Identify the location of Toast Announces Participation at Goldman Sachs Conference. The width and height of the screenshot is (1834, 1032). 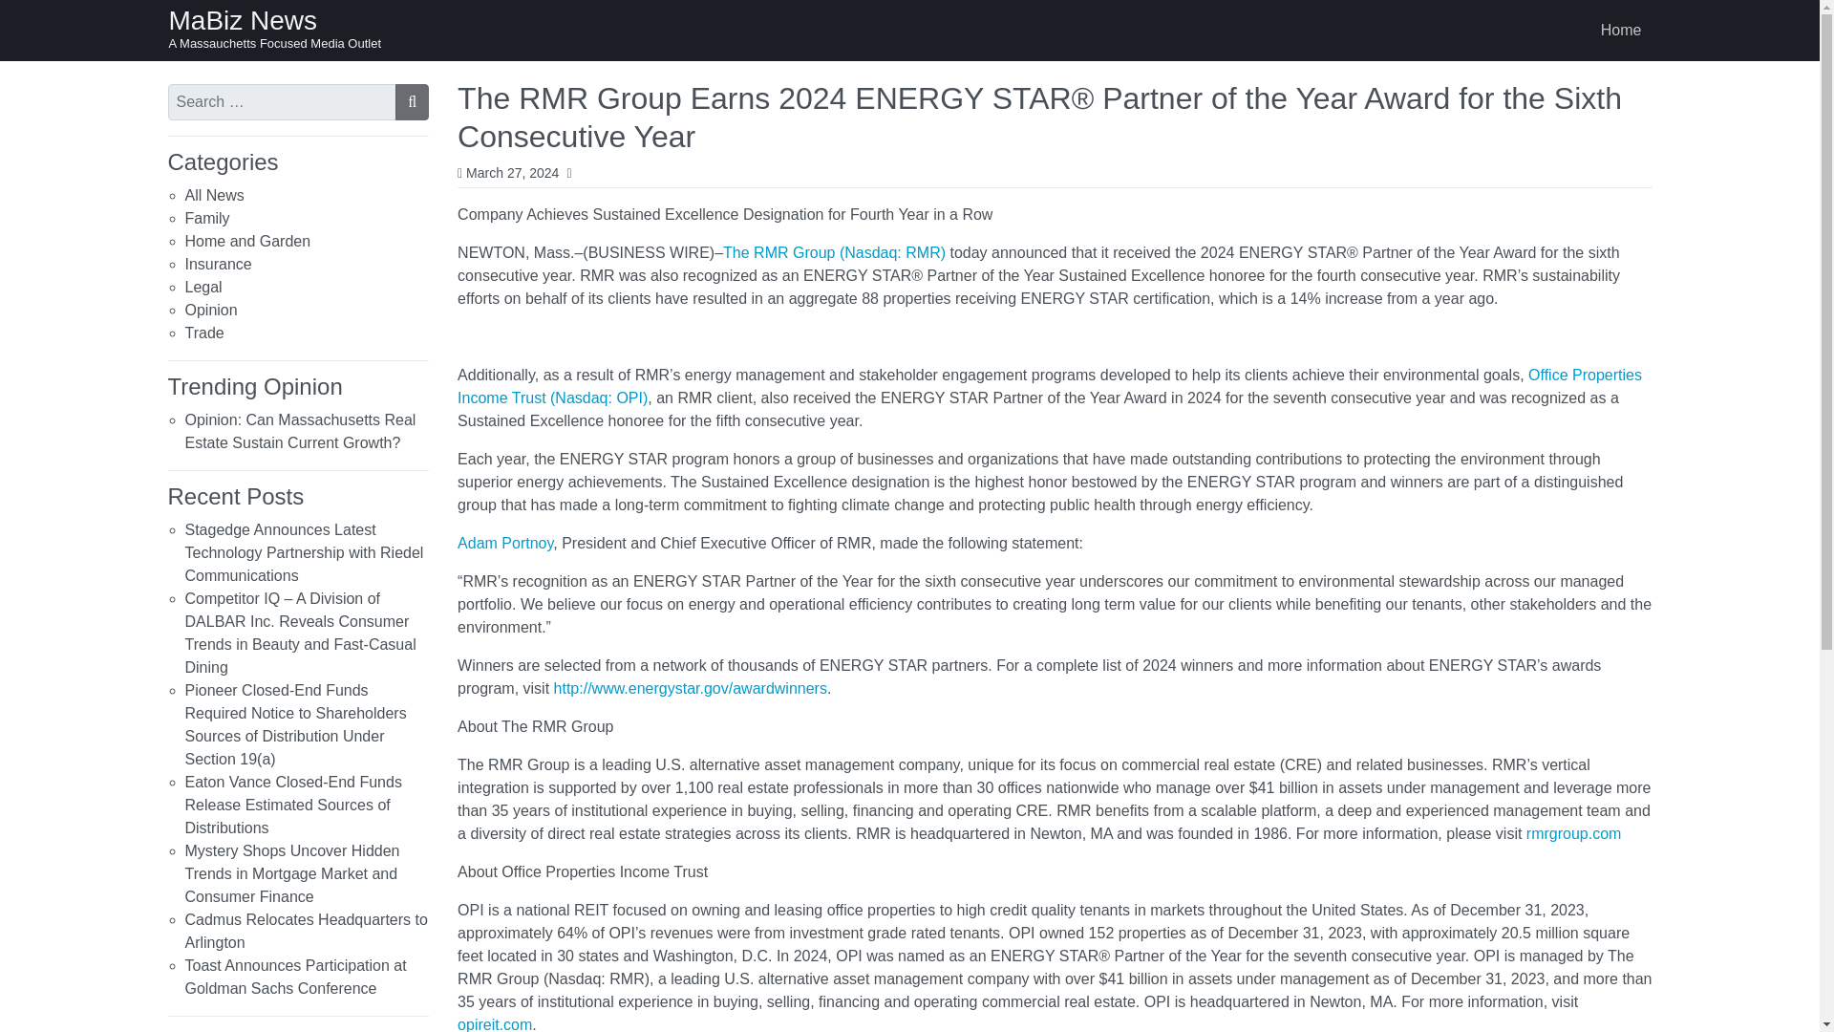
(296, 977).